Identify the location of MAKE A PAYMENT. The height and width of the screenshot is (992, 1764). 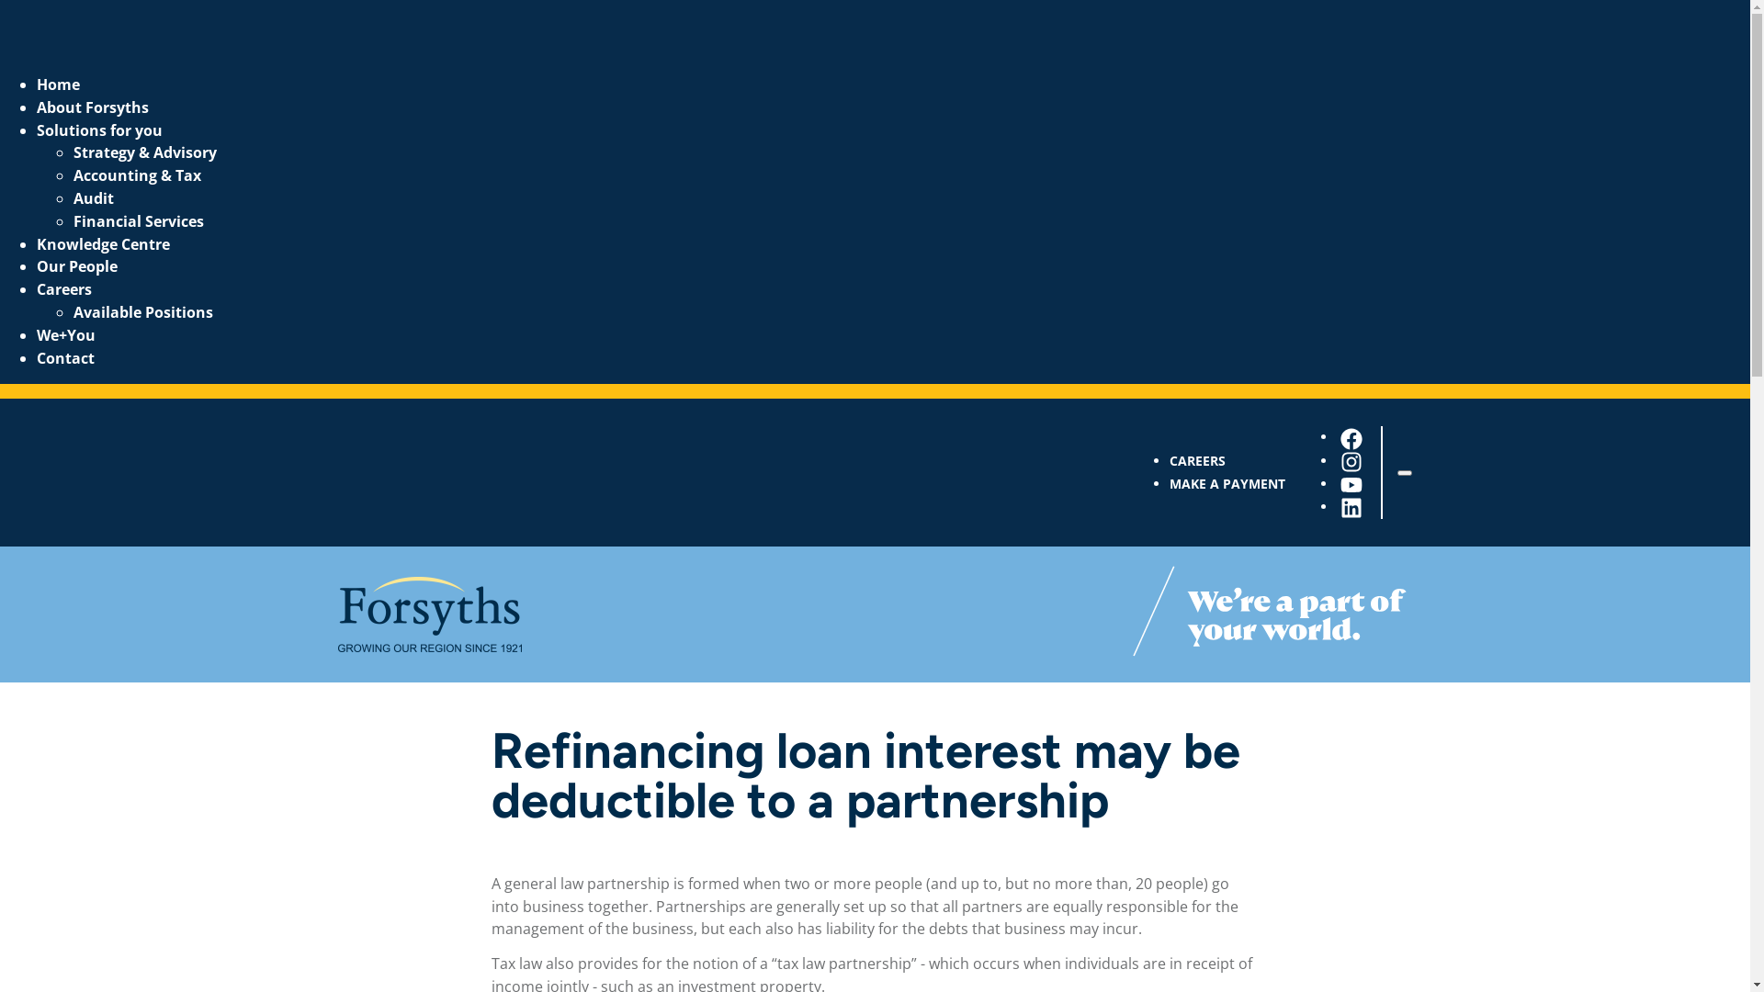
(1227, 483).